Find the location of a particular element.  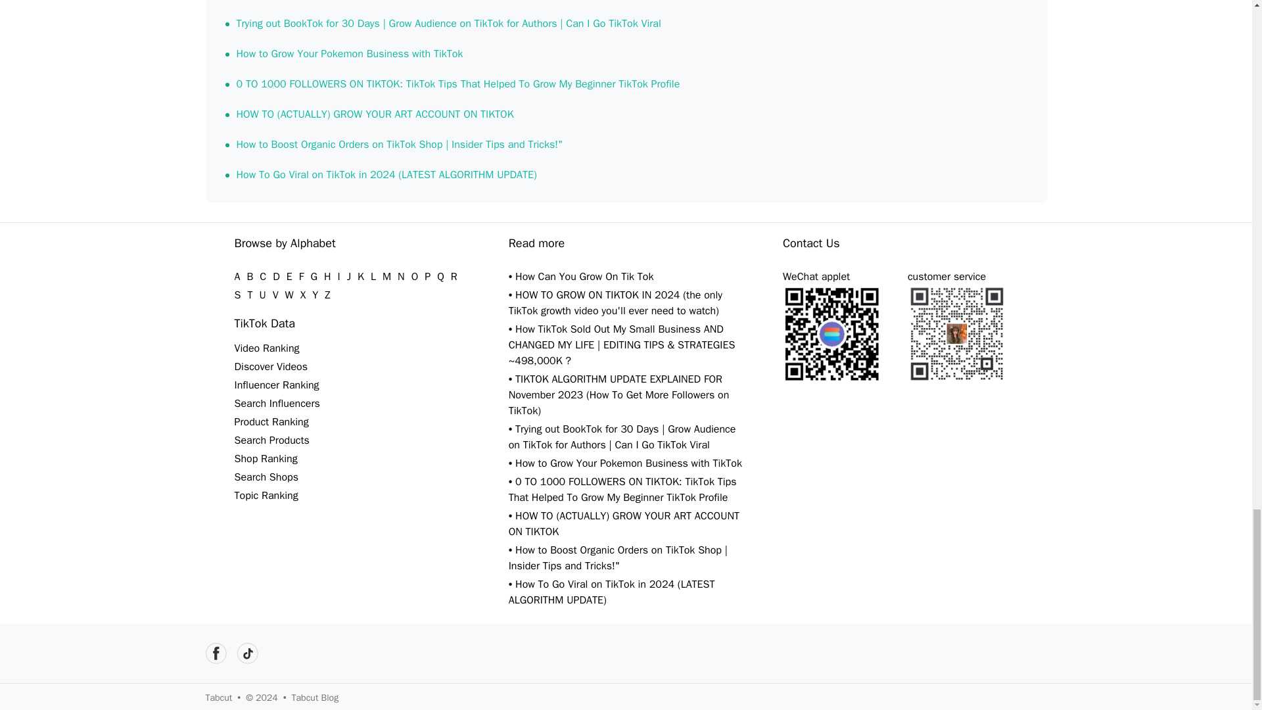

D is located at coordinates (276, 276).